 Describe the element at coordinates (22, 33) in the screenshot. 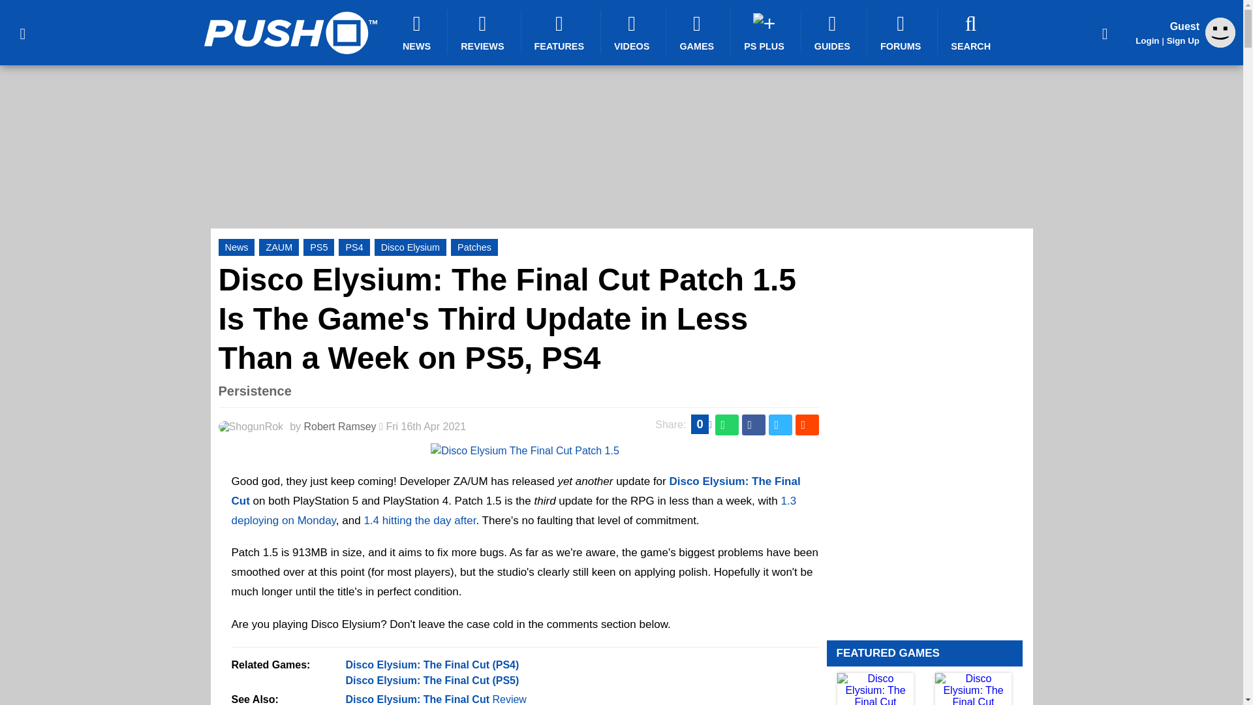

I see `Menu` at that location.